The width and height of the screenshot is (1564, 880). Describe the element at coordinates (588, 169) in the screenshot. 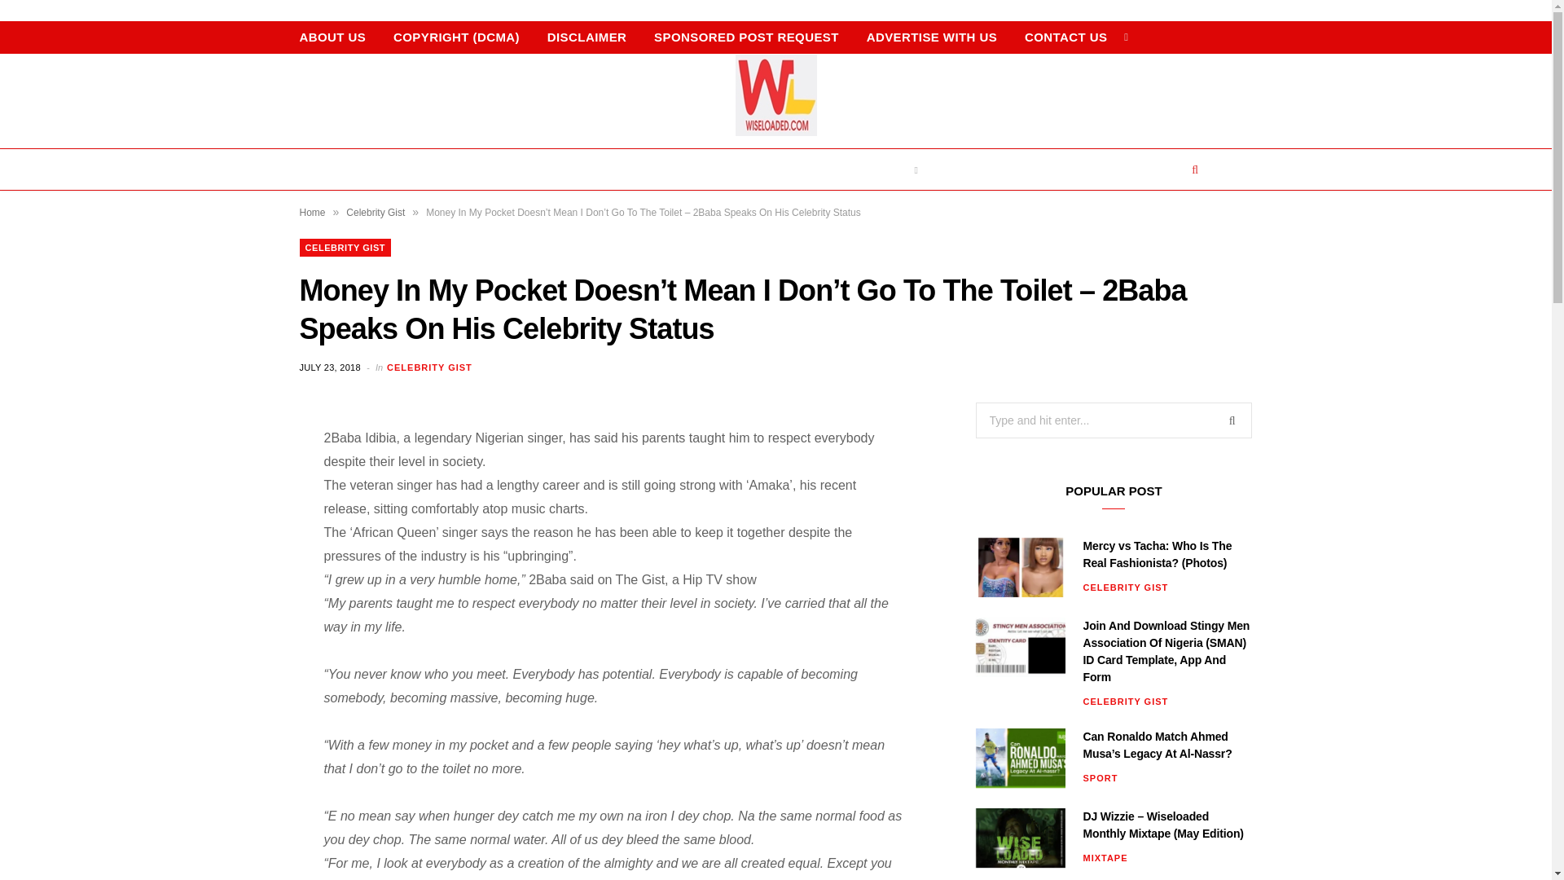

I see `CELEBRITY GIST` at that location.